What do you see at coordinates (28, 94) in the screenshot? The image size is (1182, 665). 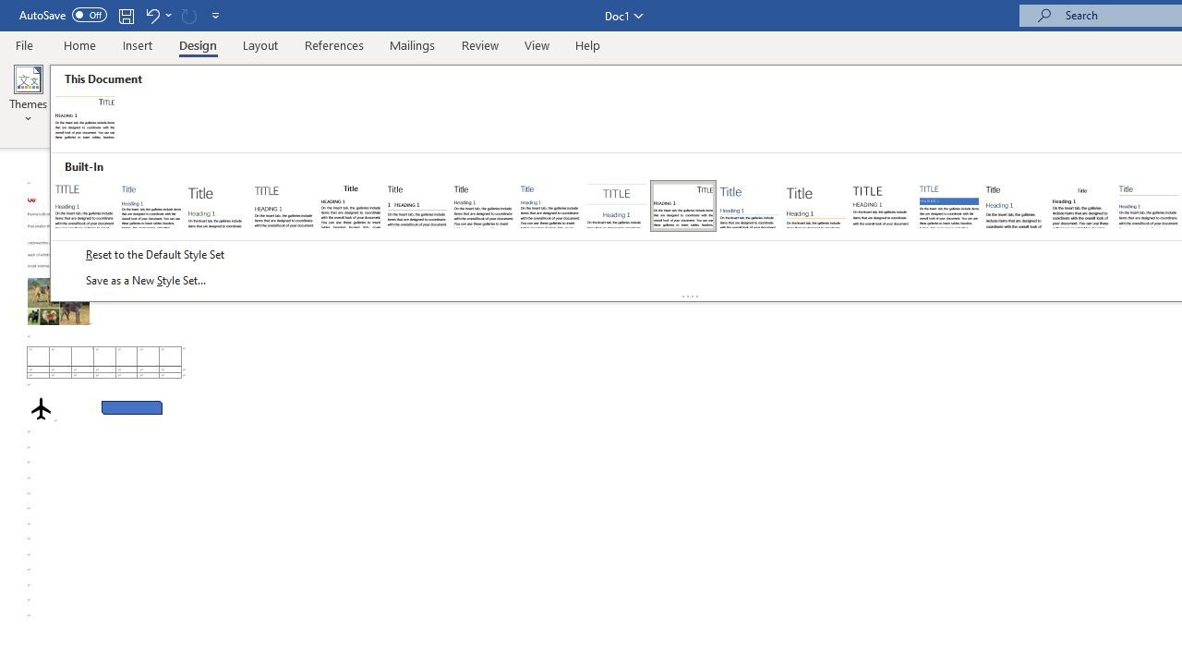 I see `Themes` at bounding box center [28, 94].